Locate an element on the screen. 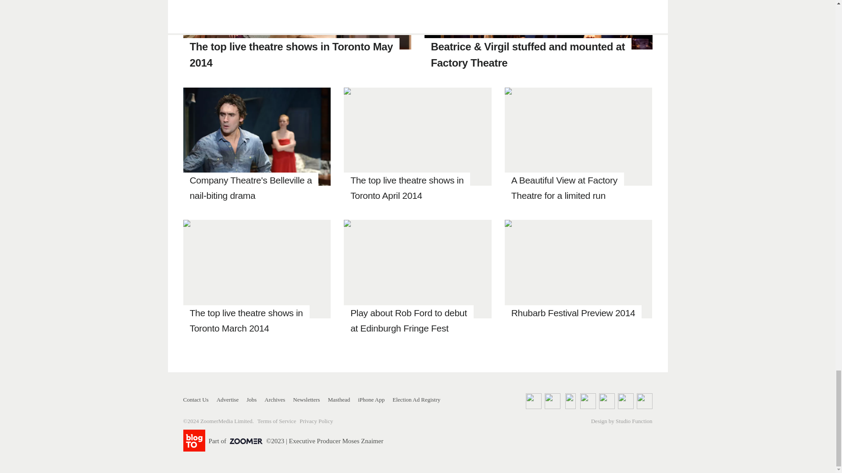 The image size is (842, 473). iPhone App is located at coordinates (371, 399).